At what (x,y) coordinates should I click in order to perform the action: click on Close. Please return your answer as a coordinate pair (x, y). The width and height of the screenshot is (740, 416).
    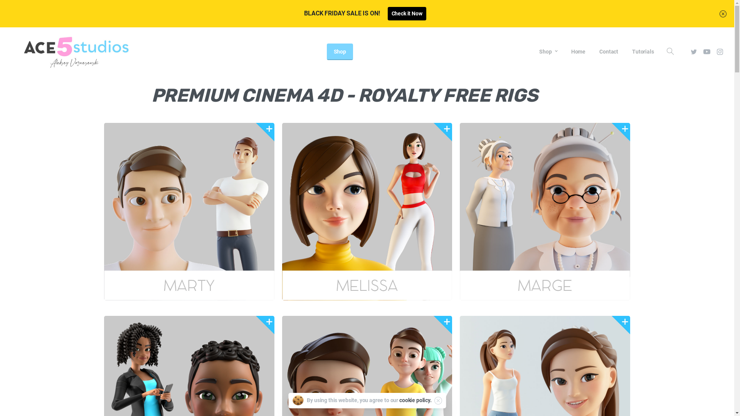
    Looking at the image, I should click on (723, 14).